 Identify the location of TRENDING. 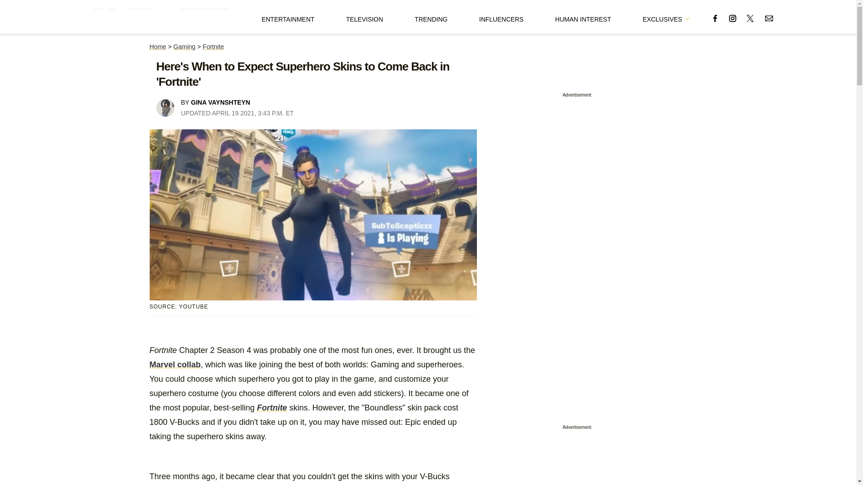
(431, 17).